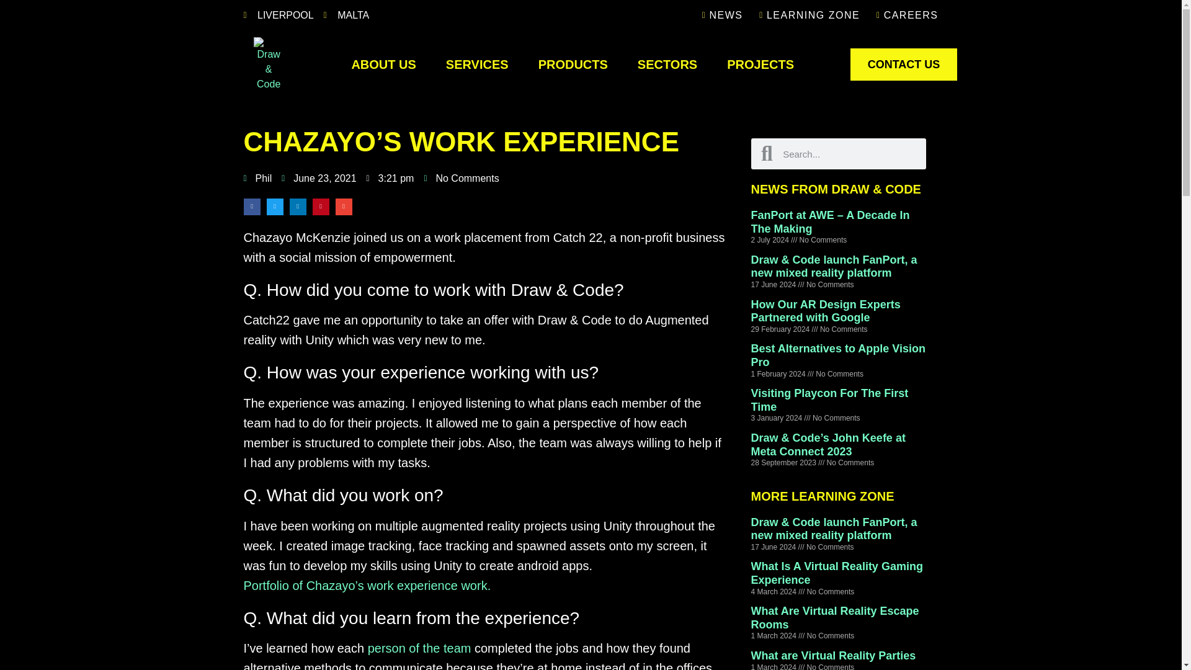 Image resolution: width=1191 pixels, height=670 pixels. What do you see at coordinates (903, 64) in the screenshot?
I see `CONTACT US` at bounding box center [903, 64].